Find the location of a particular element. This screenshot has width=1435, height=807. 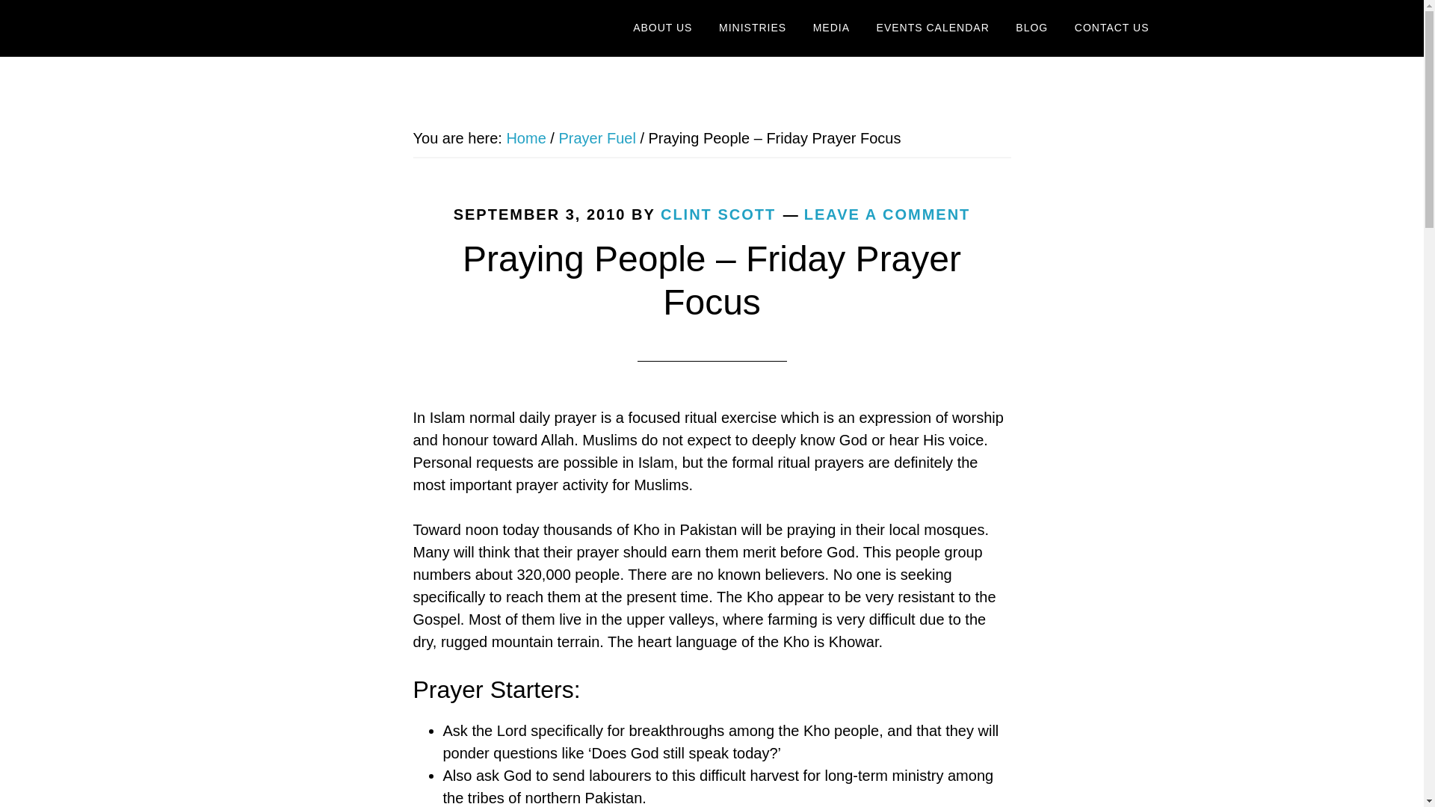

WORLDWIDE MISSION FELLOWSHIP is located at coordinates (398, 28).